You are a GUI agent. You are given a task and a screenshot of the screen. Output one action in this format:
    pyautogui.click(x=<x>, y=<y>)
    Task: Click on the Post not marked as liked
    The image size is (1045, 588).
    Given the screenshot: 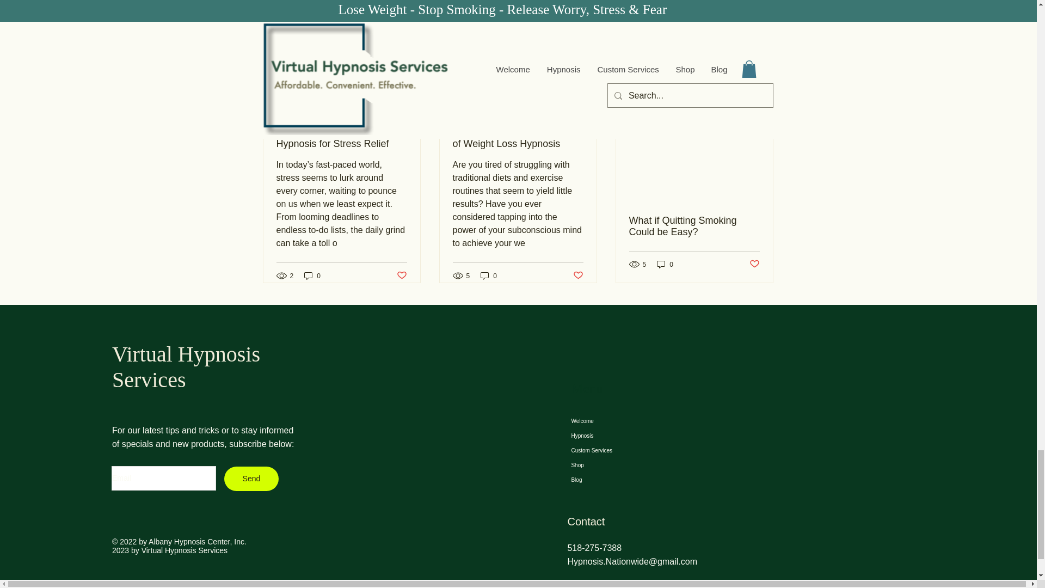 What is the action you would take?
    pyautogui.click(x=754, y=264)
    